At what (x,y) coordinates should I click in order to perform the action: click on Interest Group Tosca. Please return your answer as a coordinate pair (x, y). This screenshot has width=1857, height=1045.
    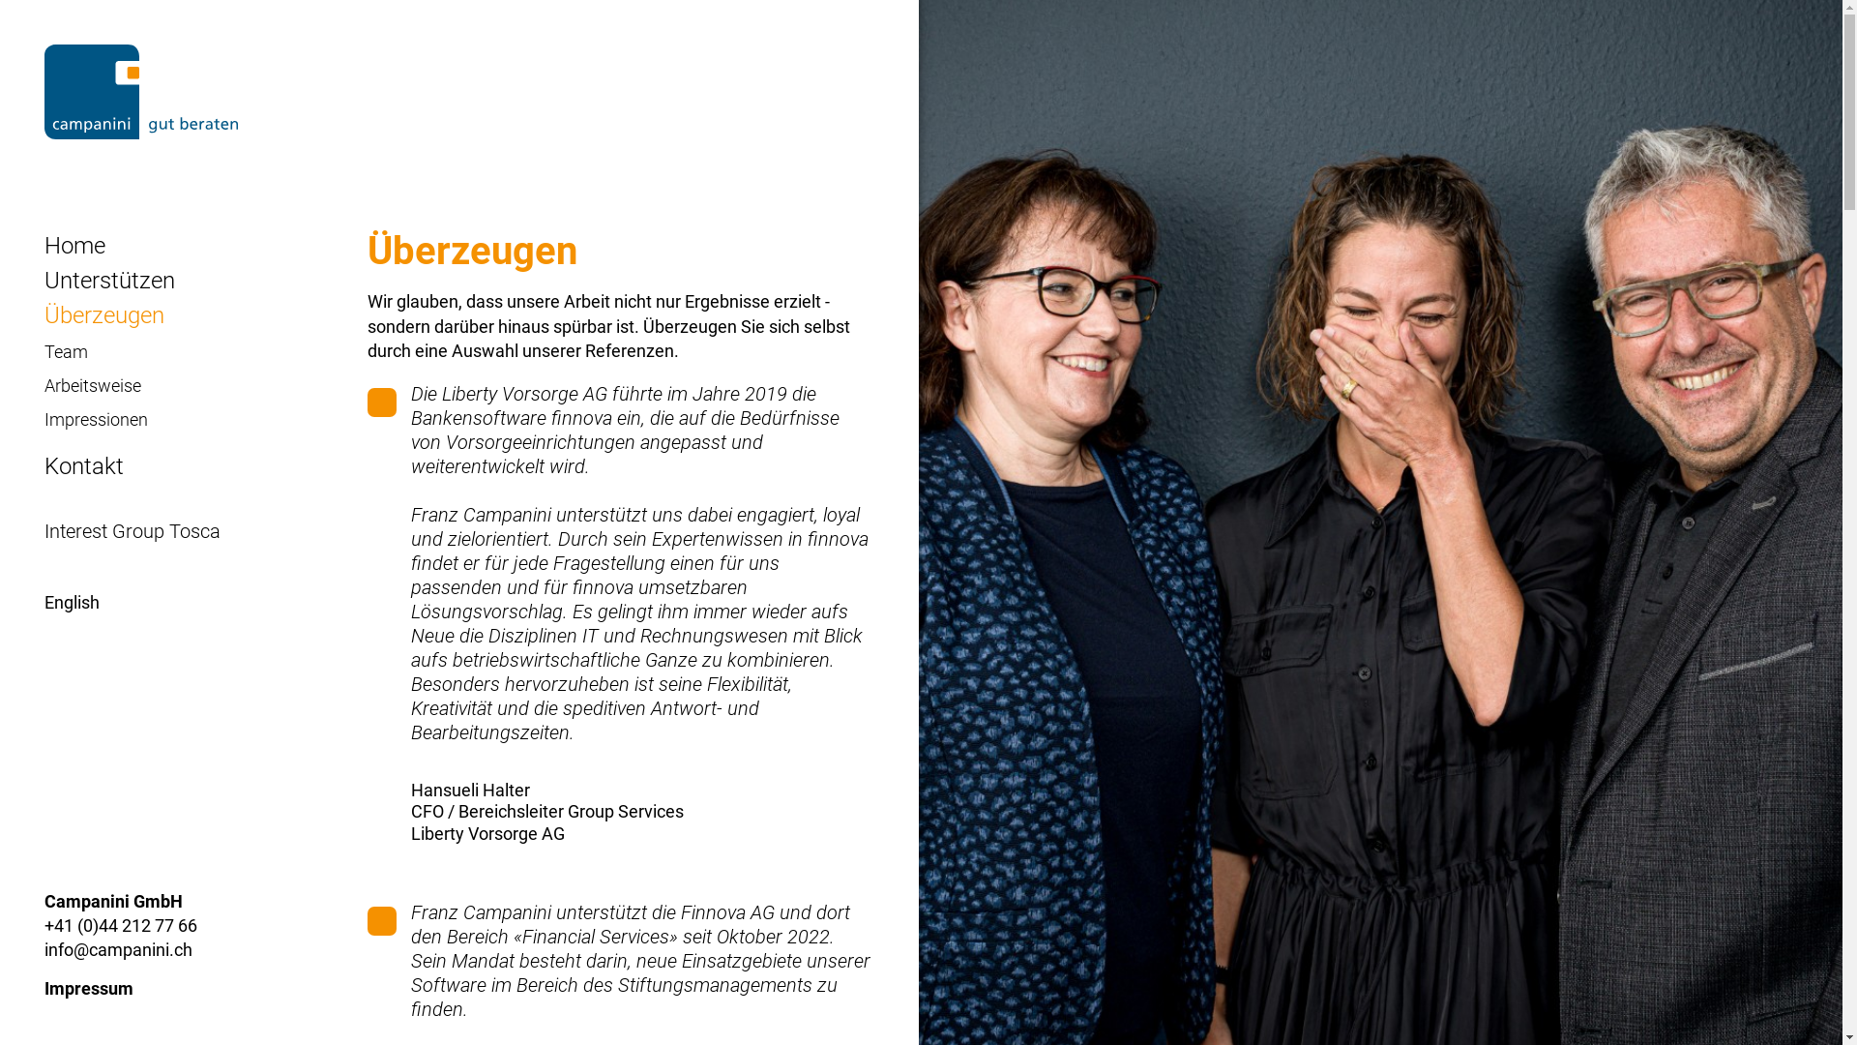
    Looking at the image, I should click on (147, 531).